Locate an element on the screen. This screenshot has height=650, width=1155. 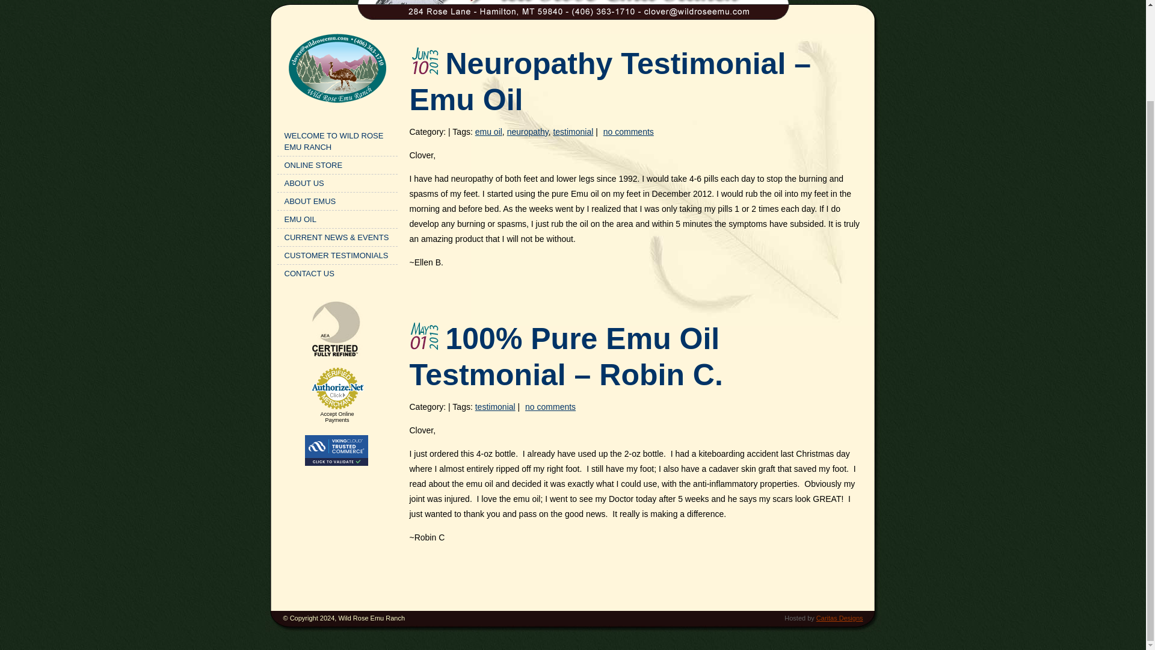
EMU OIL is located at coordinates (337, 219).